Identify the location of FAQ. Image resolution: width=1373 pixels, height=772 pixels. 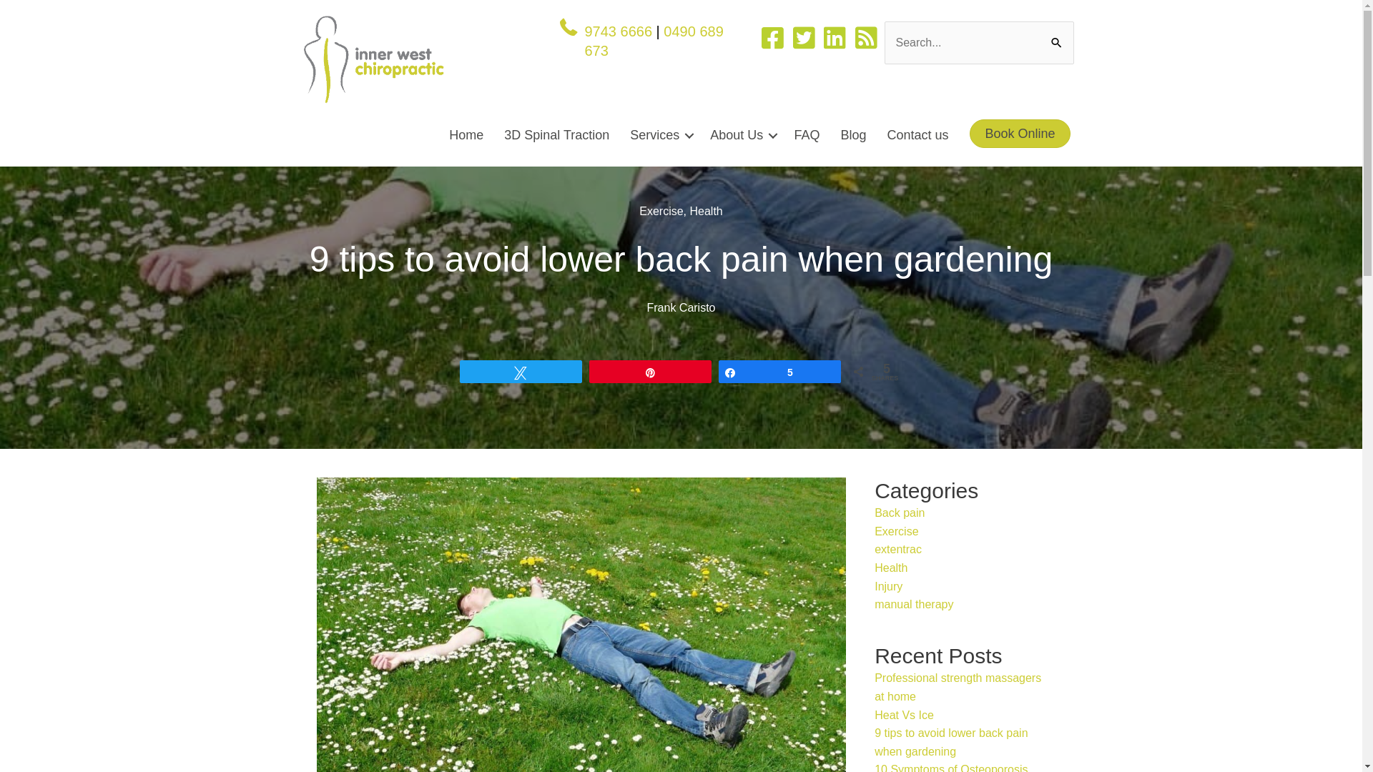
(807, 136).